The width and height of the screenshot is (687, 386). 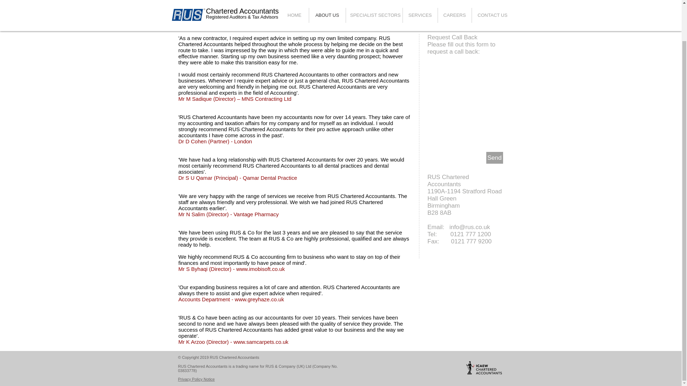 What do you see at coordinates (260, 269) in the screenshot?
I see `www.imobisoft.co.uk` at bounding box center [260, 269].